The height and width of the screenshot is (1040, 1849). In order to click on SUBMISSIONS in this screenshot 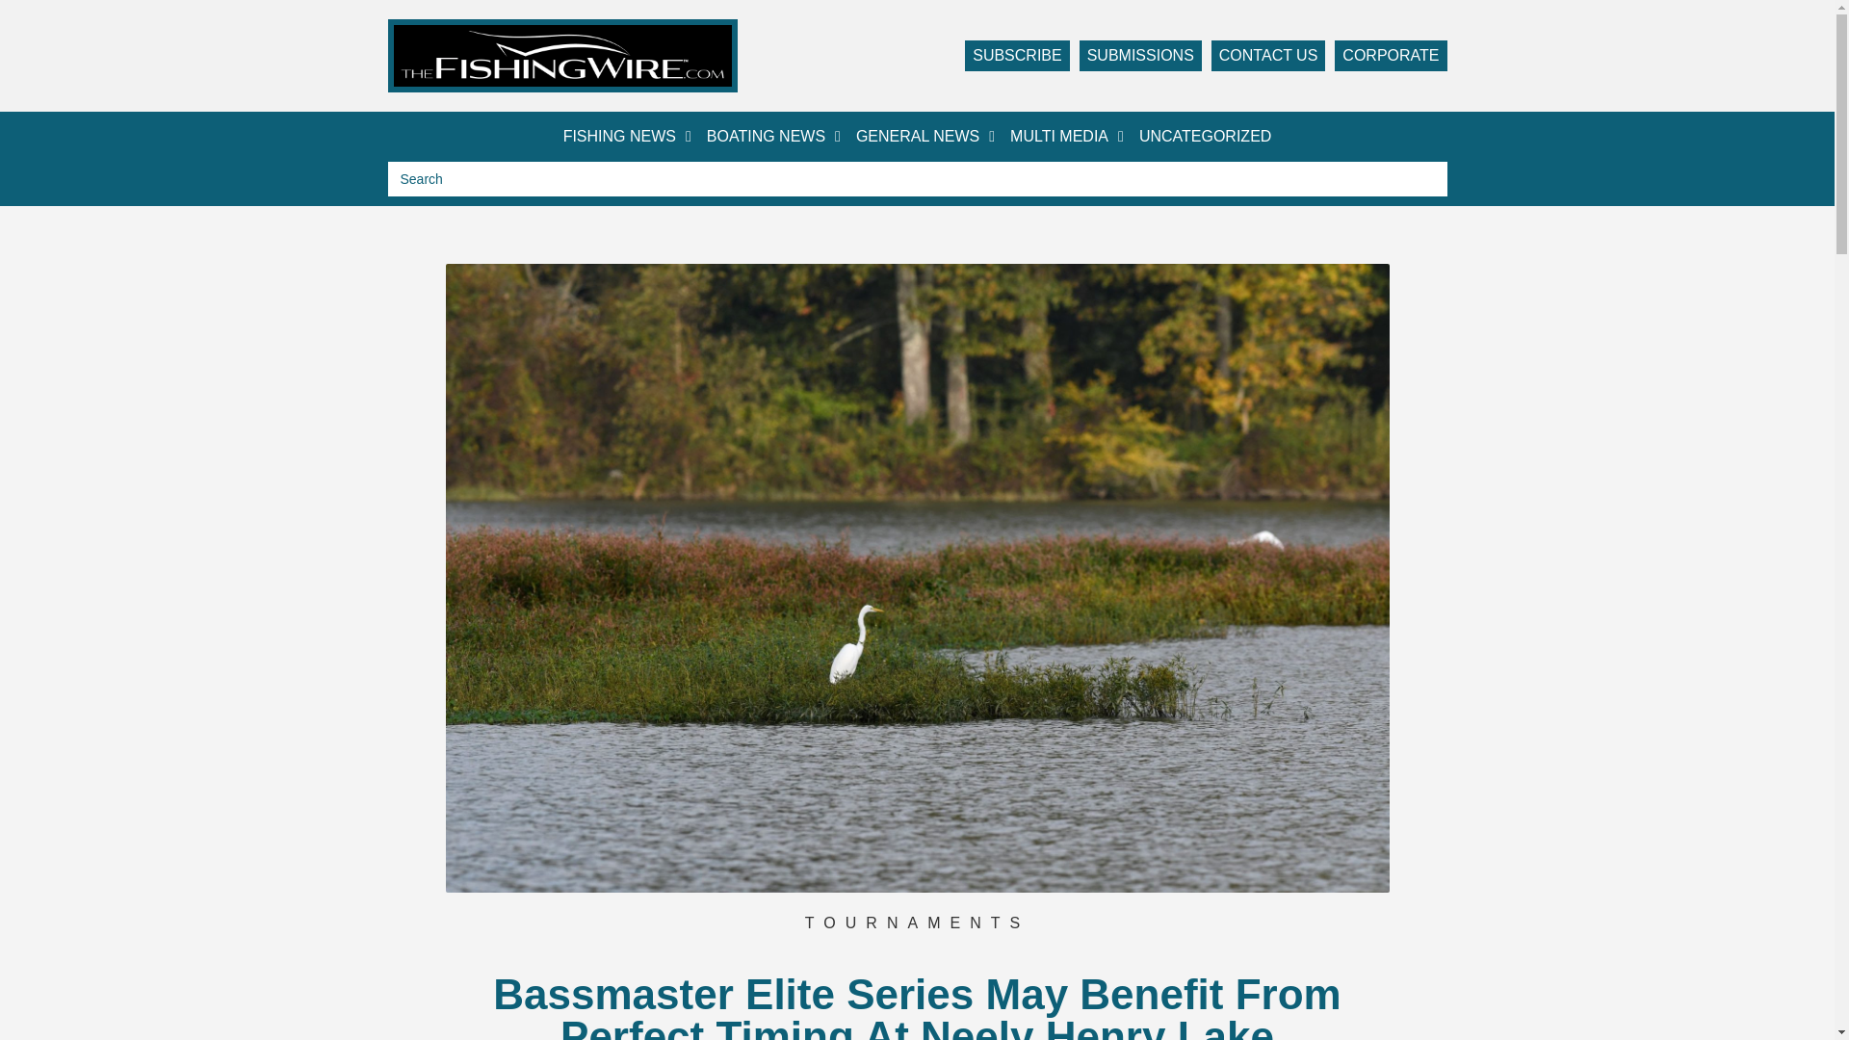, I will do `click(1140, 56)`.